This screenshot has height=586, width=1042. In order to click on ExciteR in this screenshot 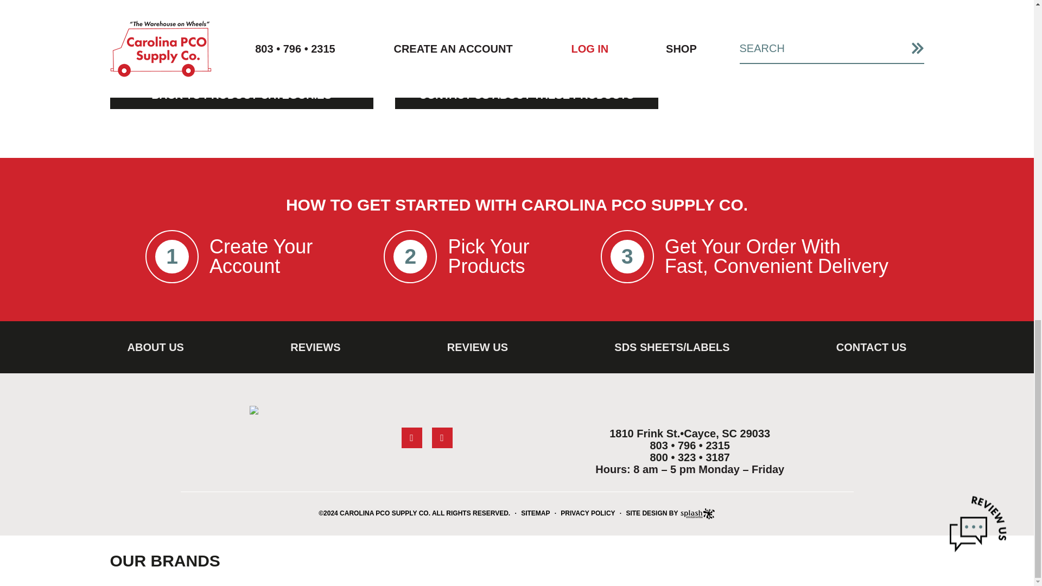, I will do `click(175, 16)`.